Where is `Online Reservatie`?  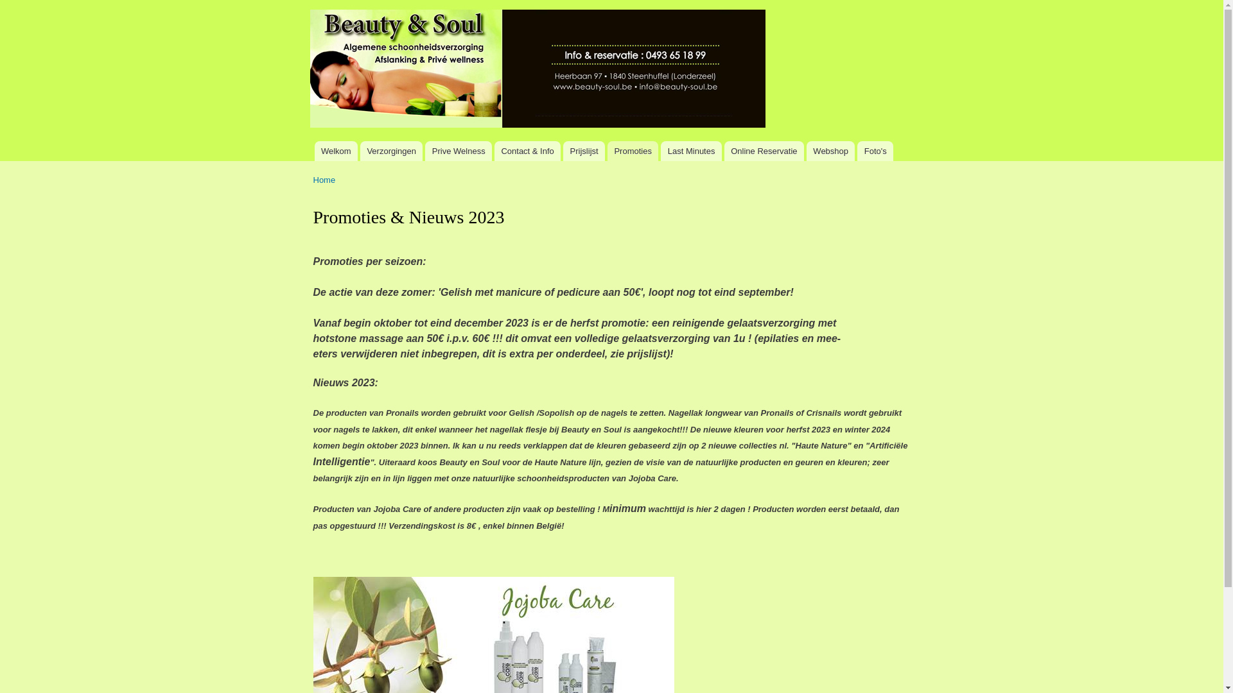
Online Reservatie is located at coordinates (764, 151).